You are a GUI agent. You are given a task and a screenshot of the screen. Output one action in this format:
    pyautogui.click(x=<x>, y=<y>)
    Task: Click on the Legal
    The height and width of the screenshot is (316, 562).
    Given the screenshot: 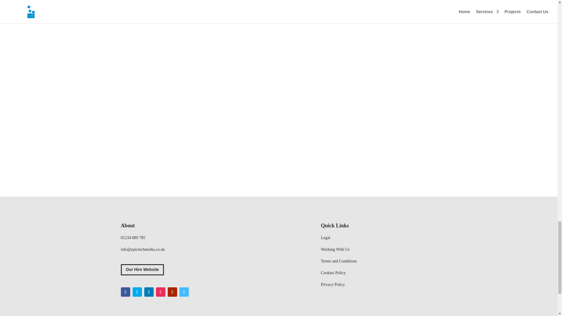 What is the action you would take?
    pyautogui.click(x=325, y=238)
    